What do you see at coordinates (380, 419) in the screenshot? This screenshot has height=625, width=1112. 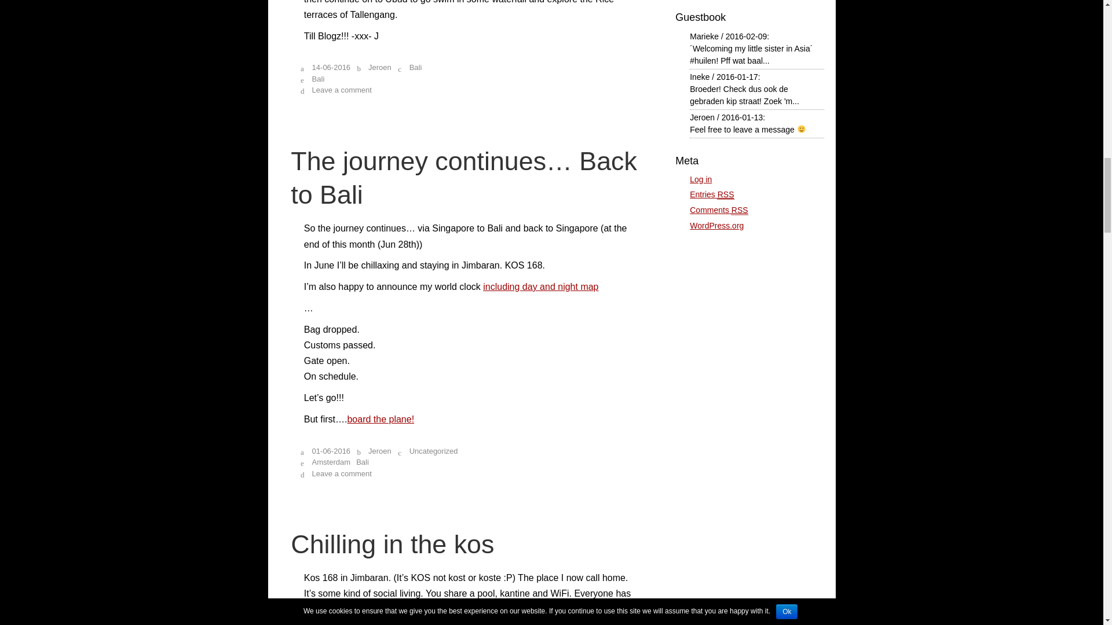 I see `board the plane!` at bounding box center [380, 419].